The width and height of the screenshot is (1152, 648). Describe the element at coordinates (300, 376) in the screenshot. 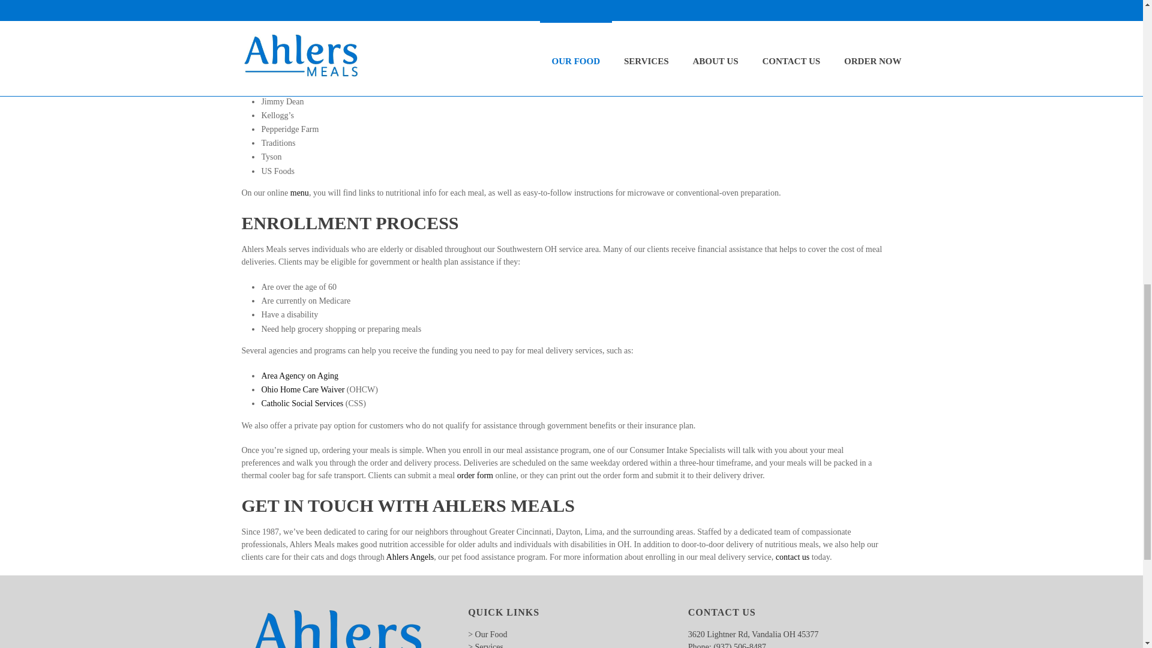

I see `Area Agency on Aging` at that location.